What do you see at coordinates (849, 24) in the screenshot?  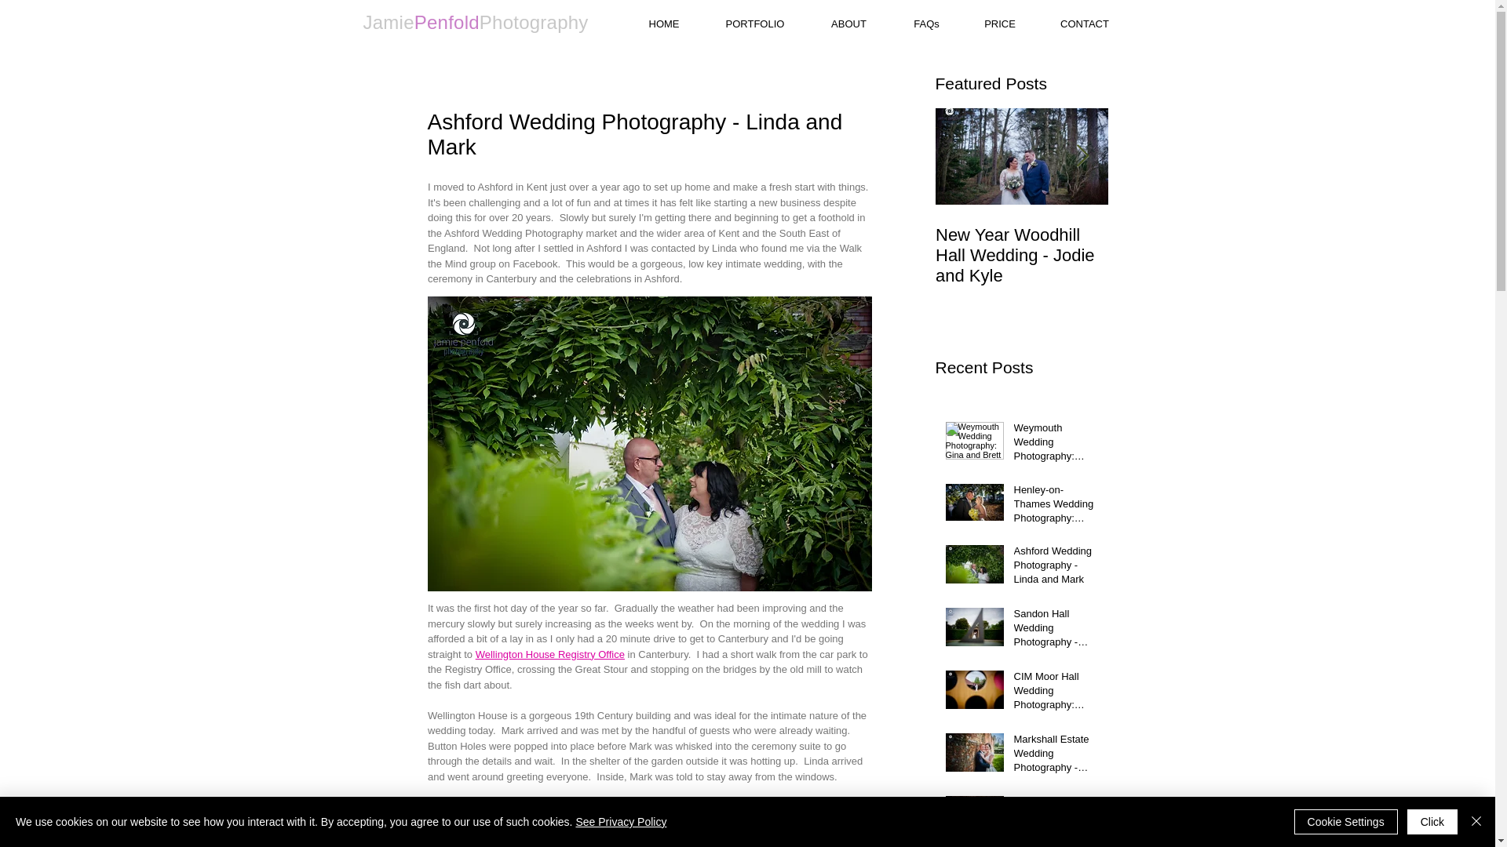 I see `ABOUT` at bounding box center [849, 24].